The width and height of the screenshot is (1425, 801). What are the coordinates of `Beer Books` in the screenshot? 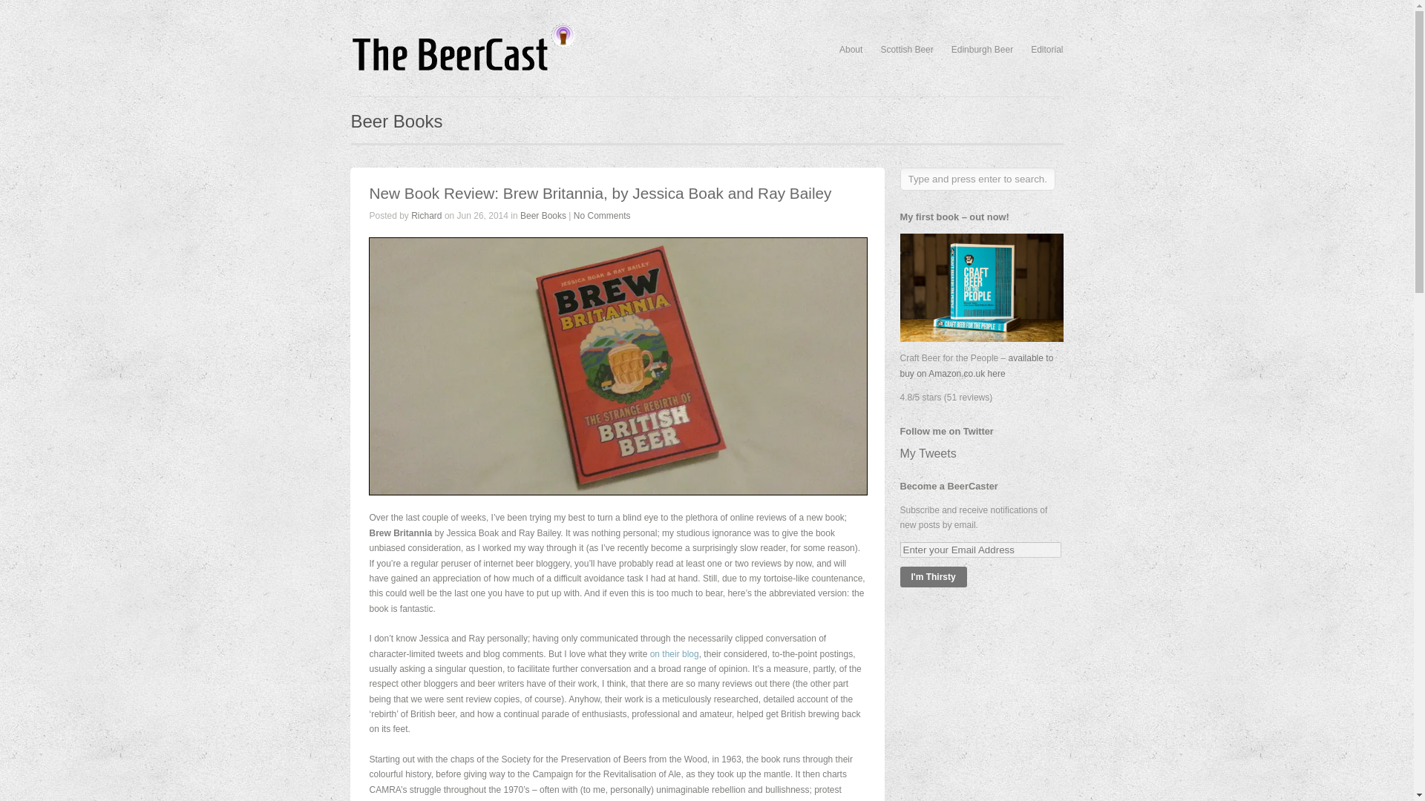 It's located at (543, 216).